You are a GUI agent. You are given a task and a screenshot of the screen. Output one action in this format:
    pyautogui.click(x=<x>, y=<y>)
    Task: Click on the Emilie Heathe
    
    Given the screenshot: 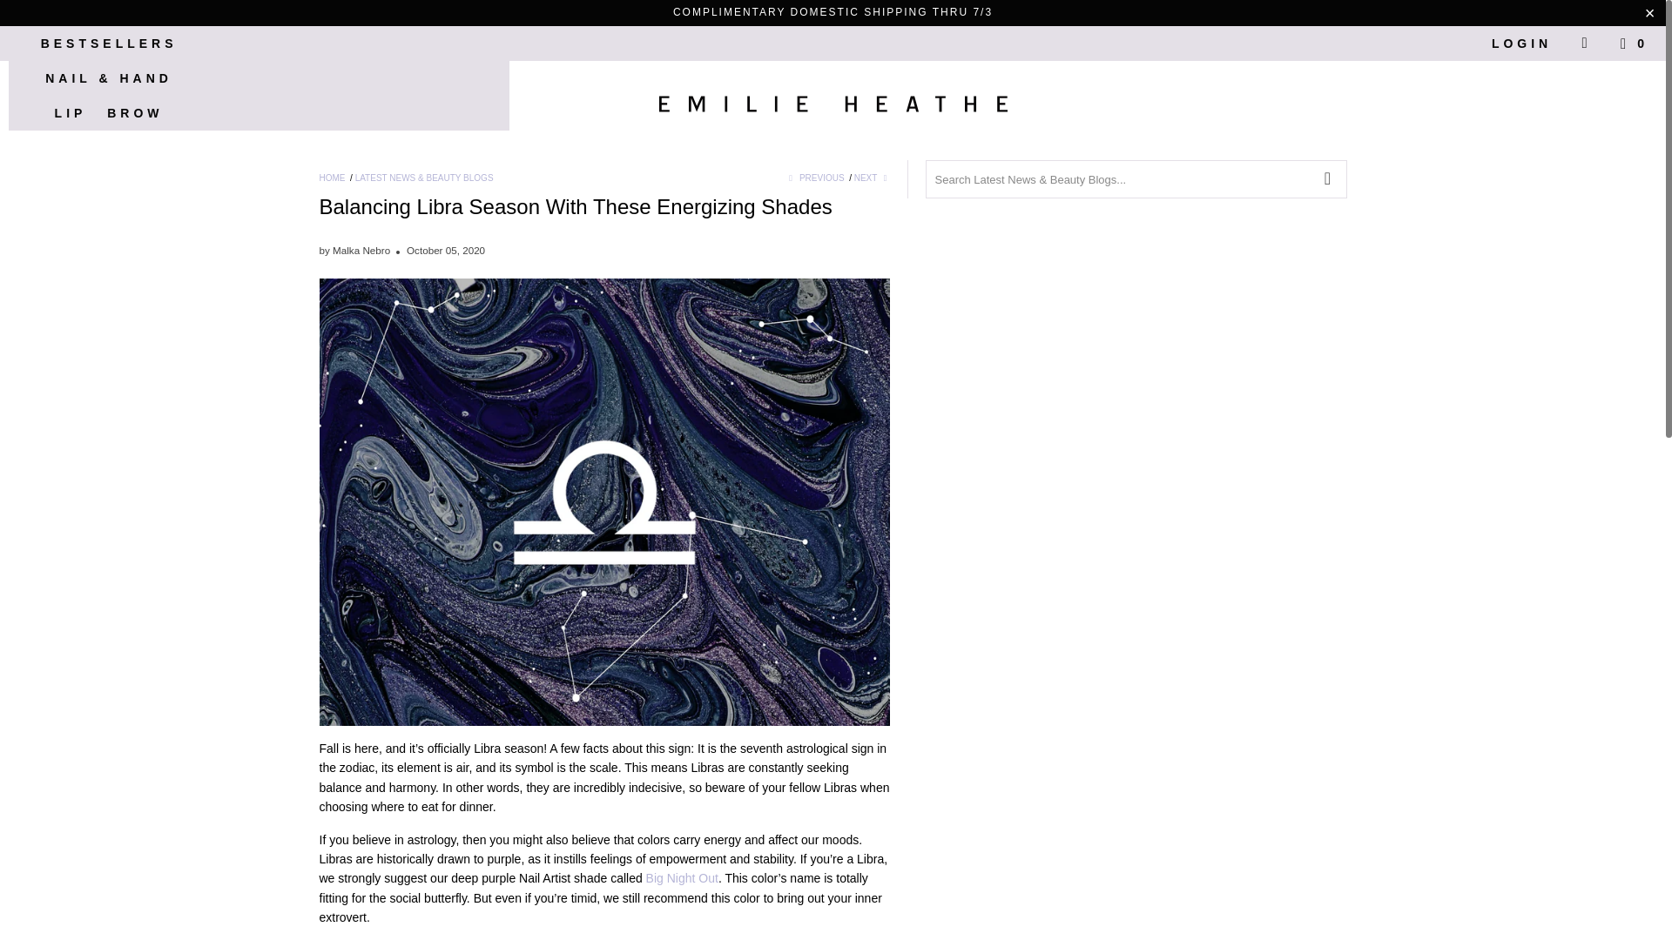 What is the action you would take?
    pyautogui.click(x=331, y=178)
    